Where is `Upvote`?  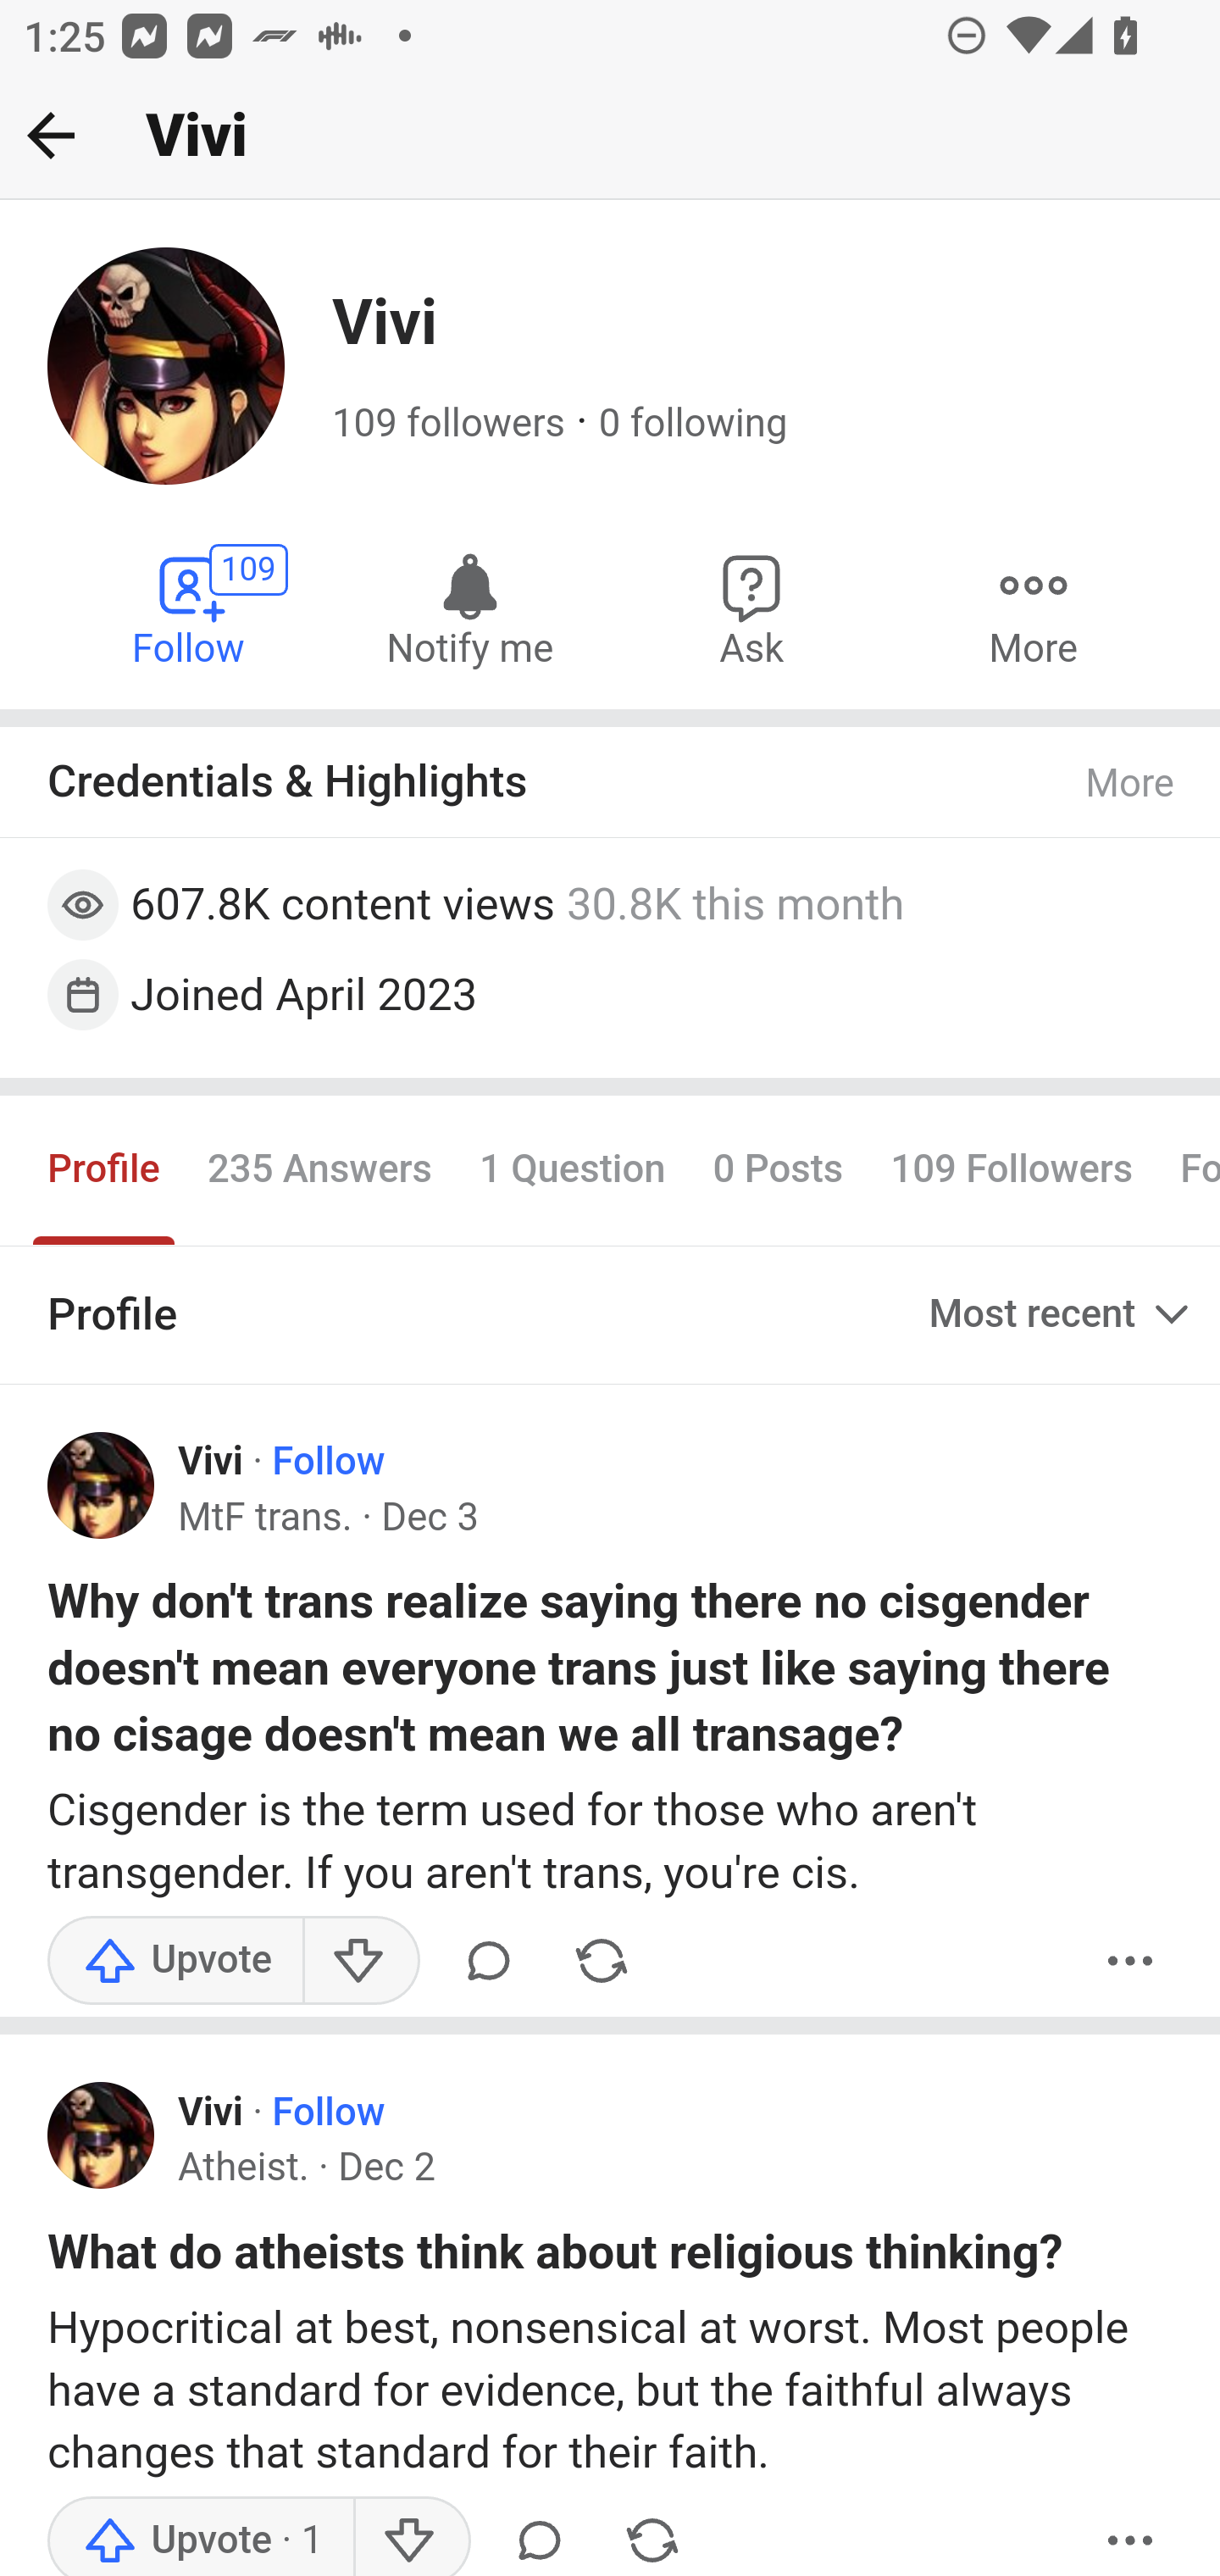 Upvote is located at coordinates (202, 2535).